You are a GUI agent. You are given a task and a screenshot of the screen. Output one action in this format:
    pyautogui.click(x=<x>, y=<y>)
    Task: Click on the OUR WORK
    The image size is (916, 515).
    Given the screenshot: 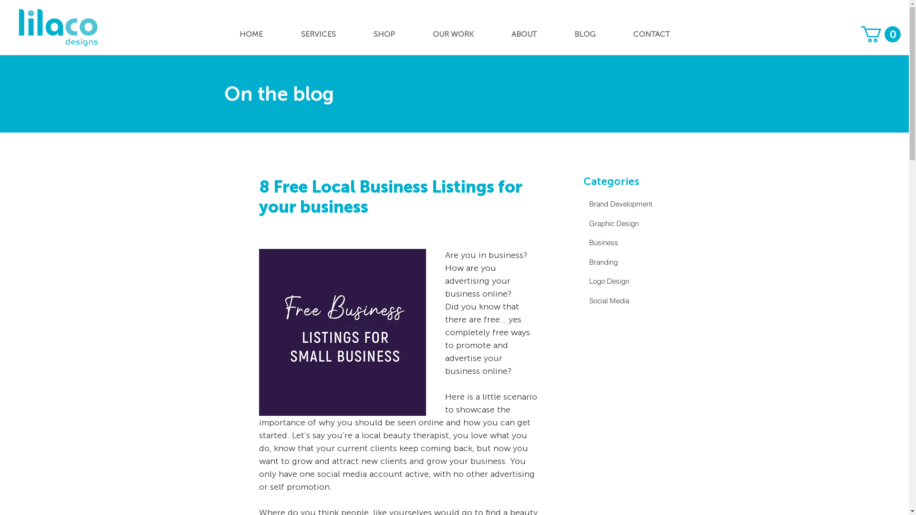 What is the action you would take?
    pyautogui.click(x=453, y=34)
    